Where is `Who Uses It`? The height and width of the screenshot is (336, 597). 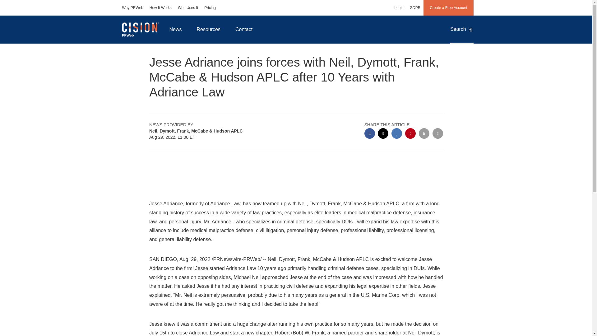 Who Uses It is located at coordinates (188, 7).